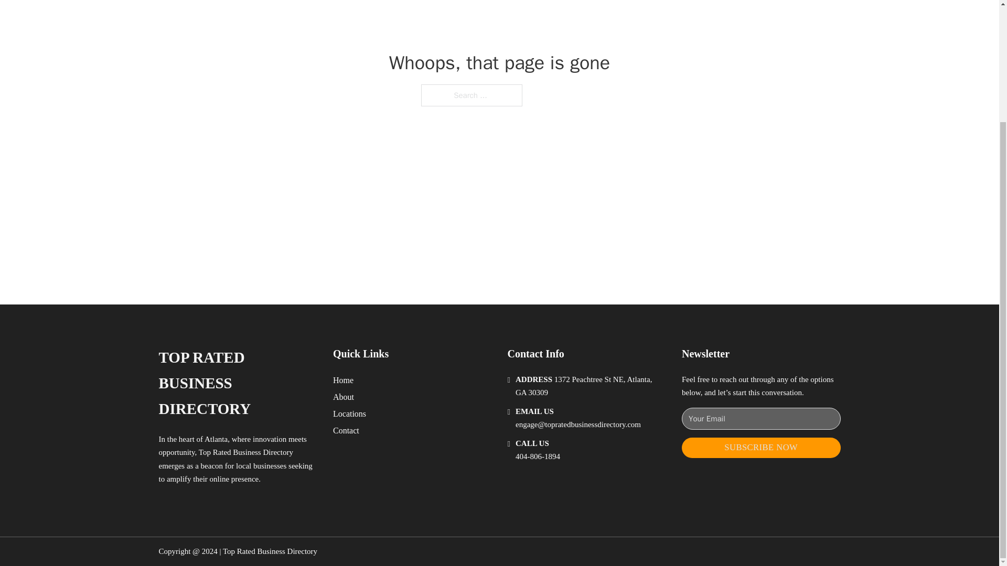  Describe the element at coordinates (344, 397) in the screenshot. I see `About` at that location.